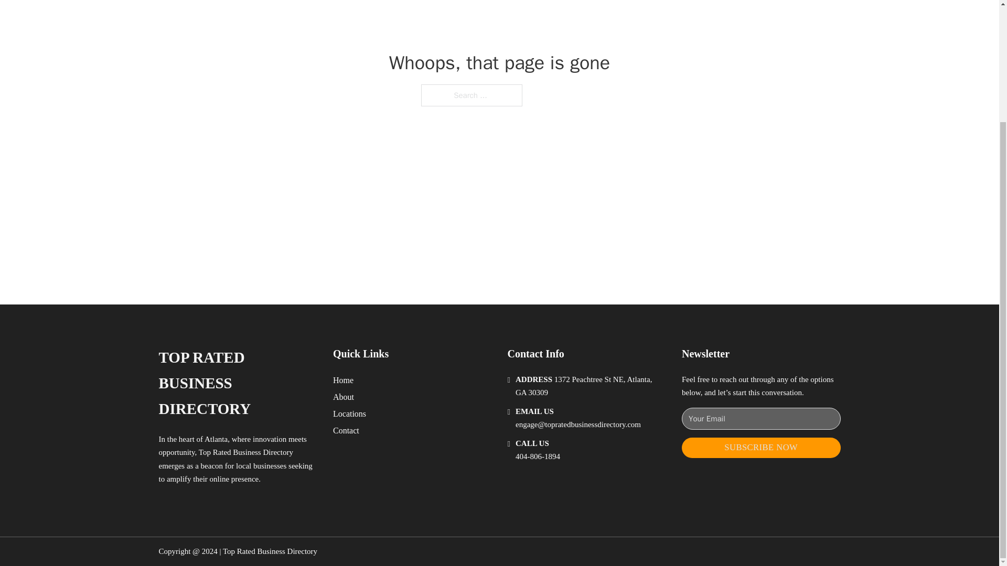  Describe the element at coordinates (344, 397) in the screenshot. I see `About` at that location.